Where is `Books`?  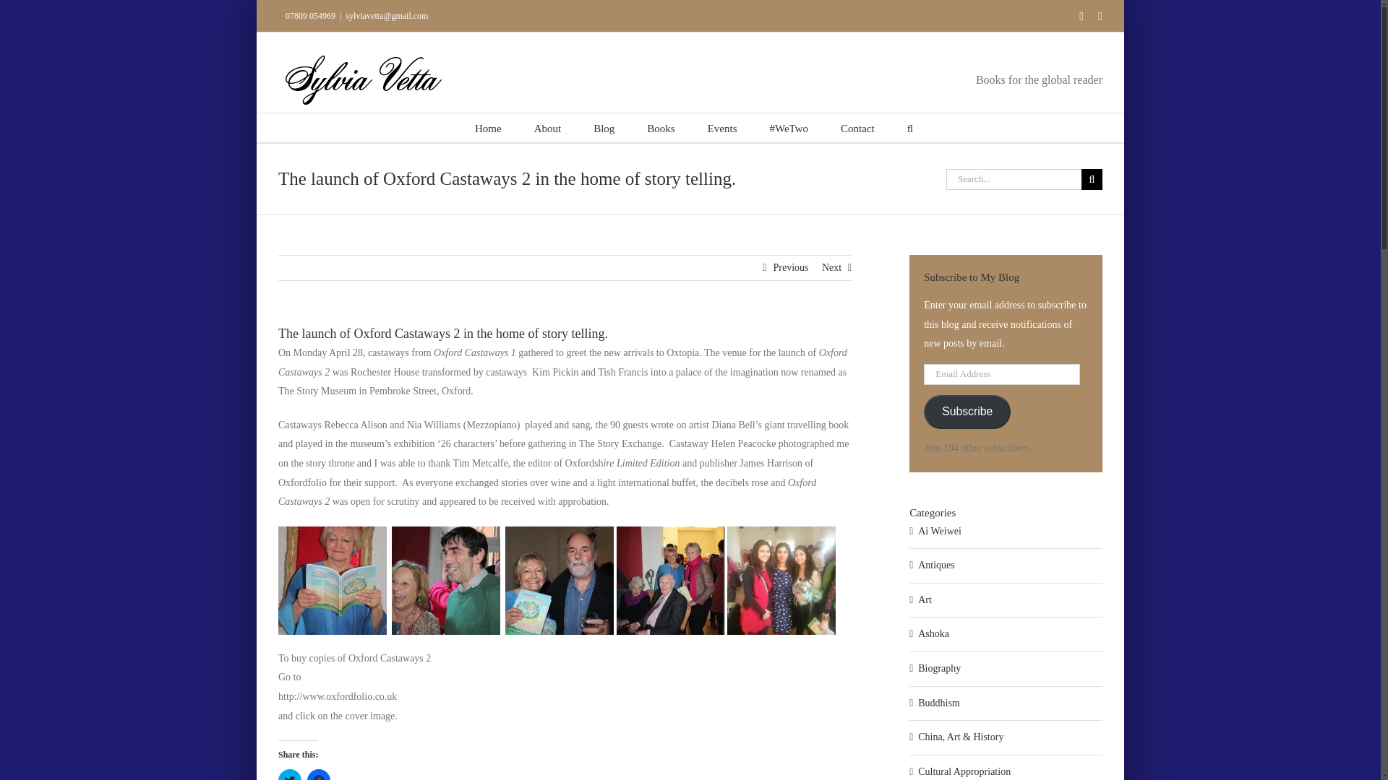
Books is located at coordinates (661, 127).